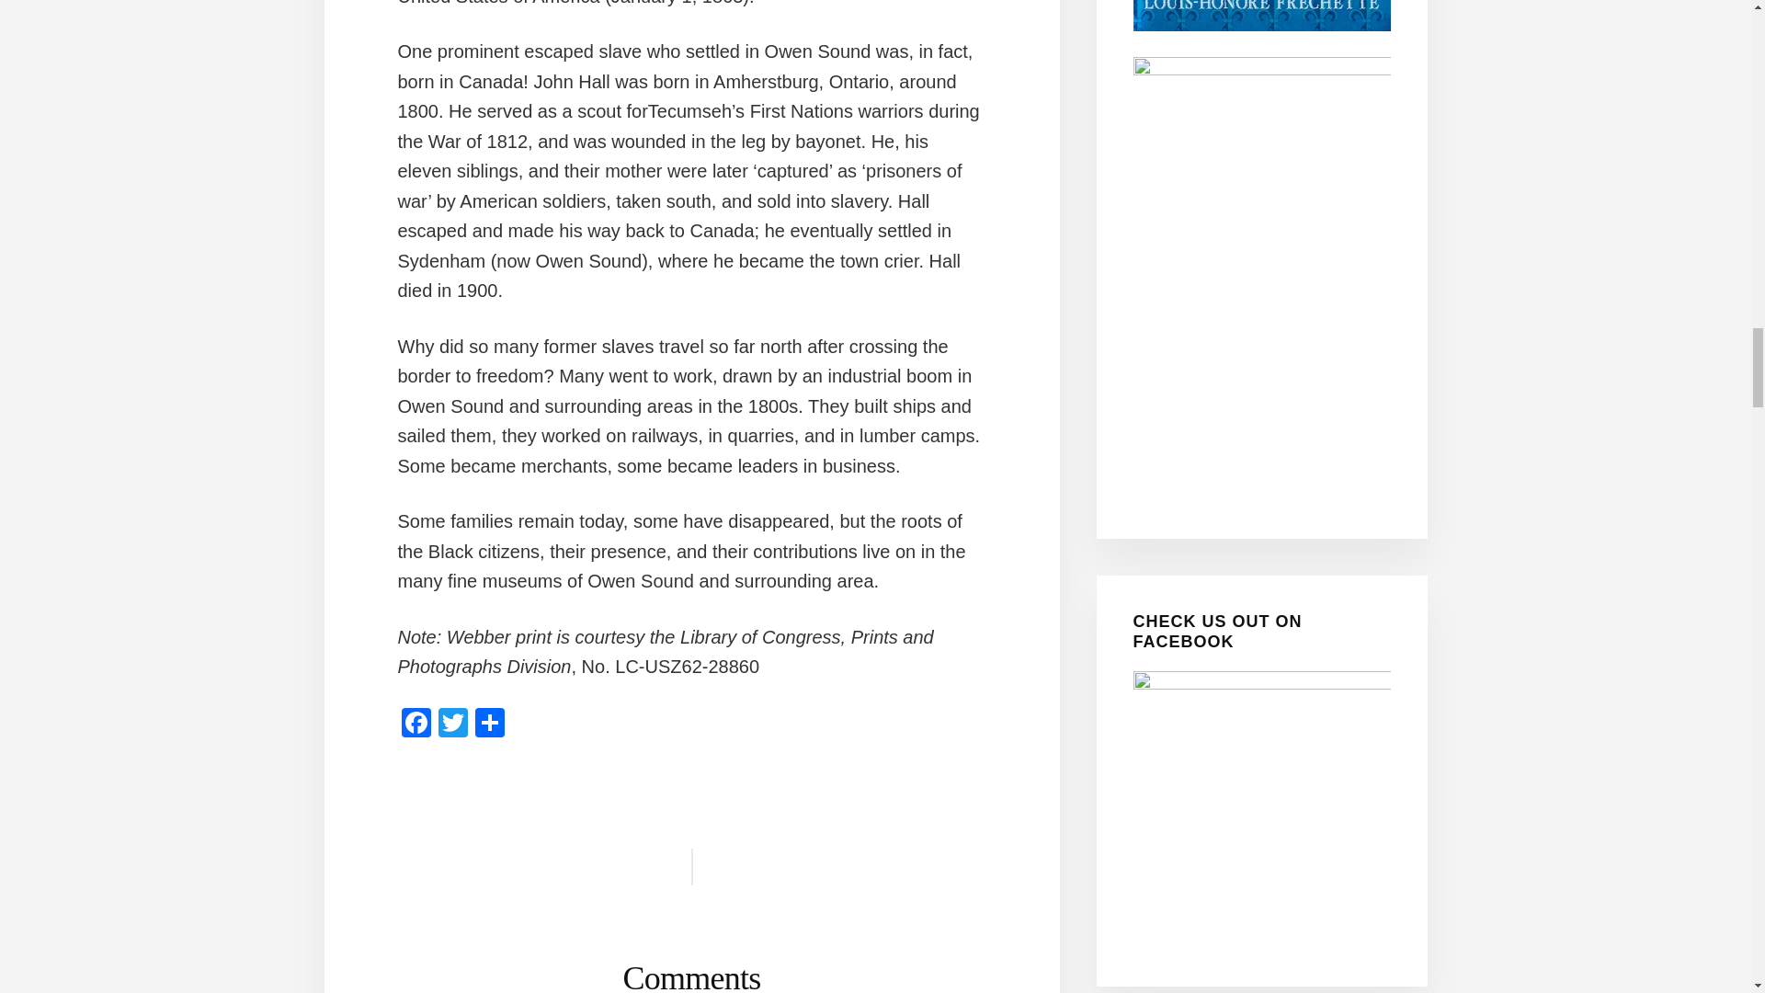 The height and width of the screenshot is (993, 1765). Describe the element at coordinates (452, 725) in the screenshot. I see `Twitter` at that location.